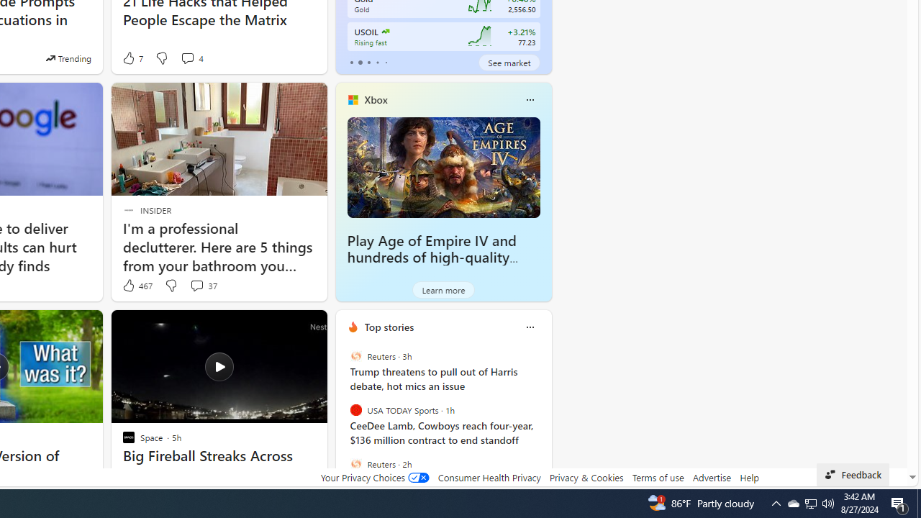 This screenshot has width=921, height=518. I want to click on View comments 37 Comment, so click(196, 285).